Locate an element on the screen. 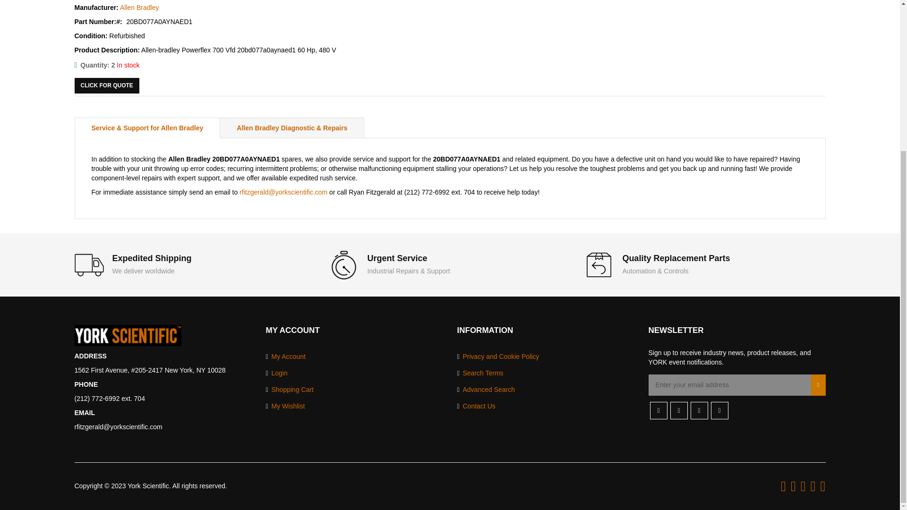 The height and width of the screenshot is (510, 907). Login is located at coordinates (276, 373).